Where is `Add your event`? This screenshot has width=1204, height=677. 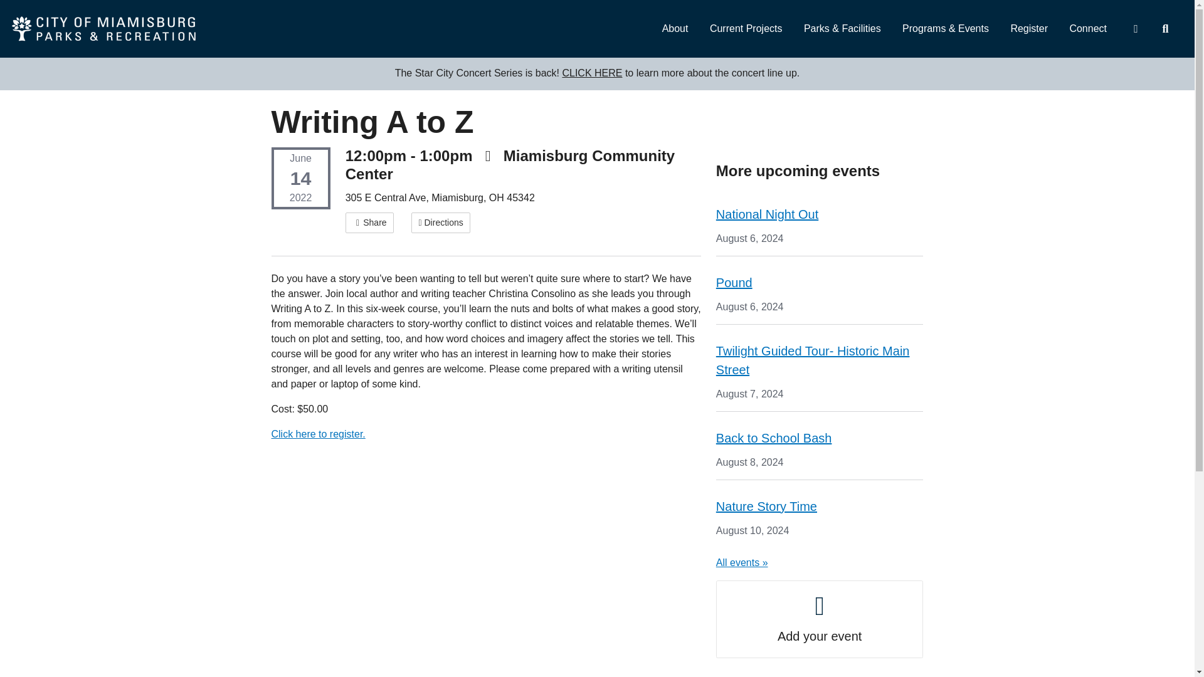
Add your event is located at coordinates (820, 619).